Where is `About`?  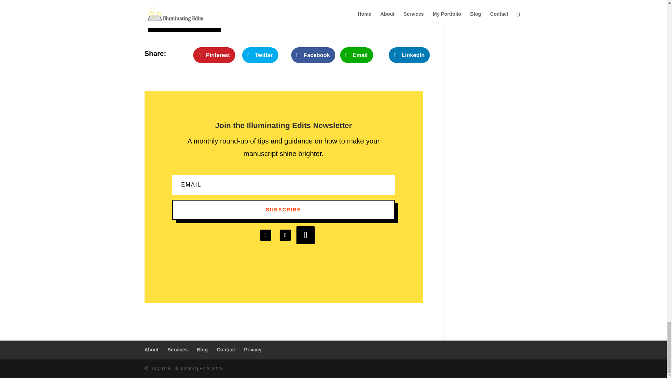
About is located at coordinates (151, 349).